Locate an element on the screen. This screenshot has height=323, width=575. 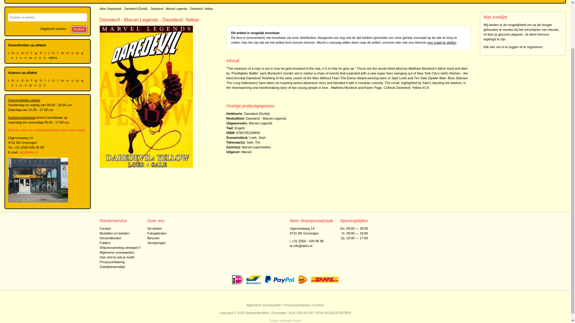
0 is located at coordinates (561, 1).